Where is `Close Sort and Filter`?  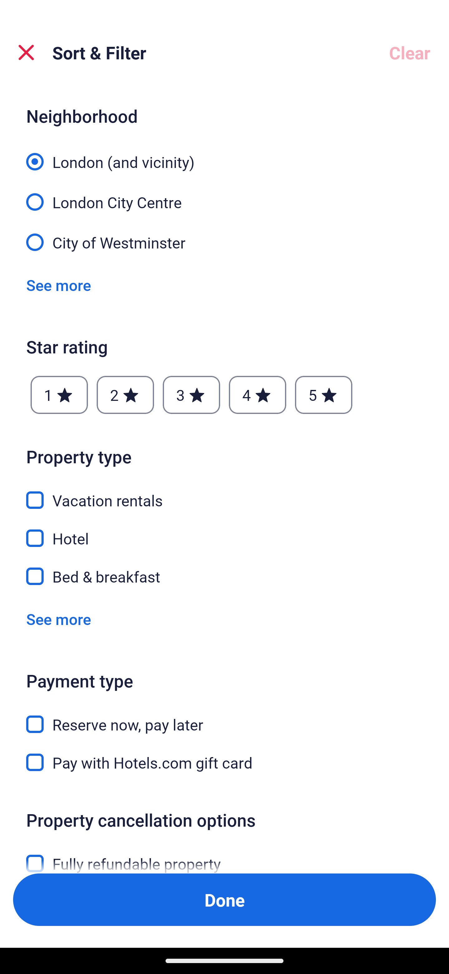 Close Sort and Filter is located at coordinates (26, 52).